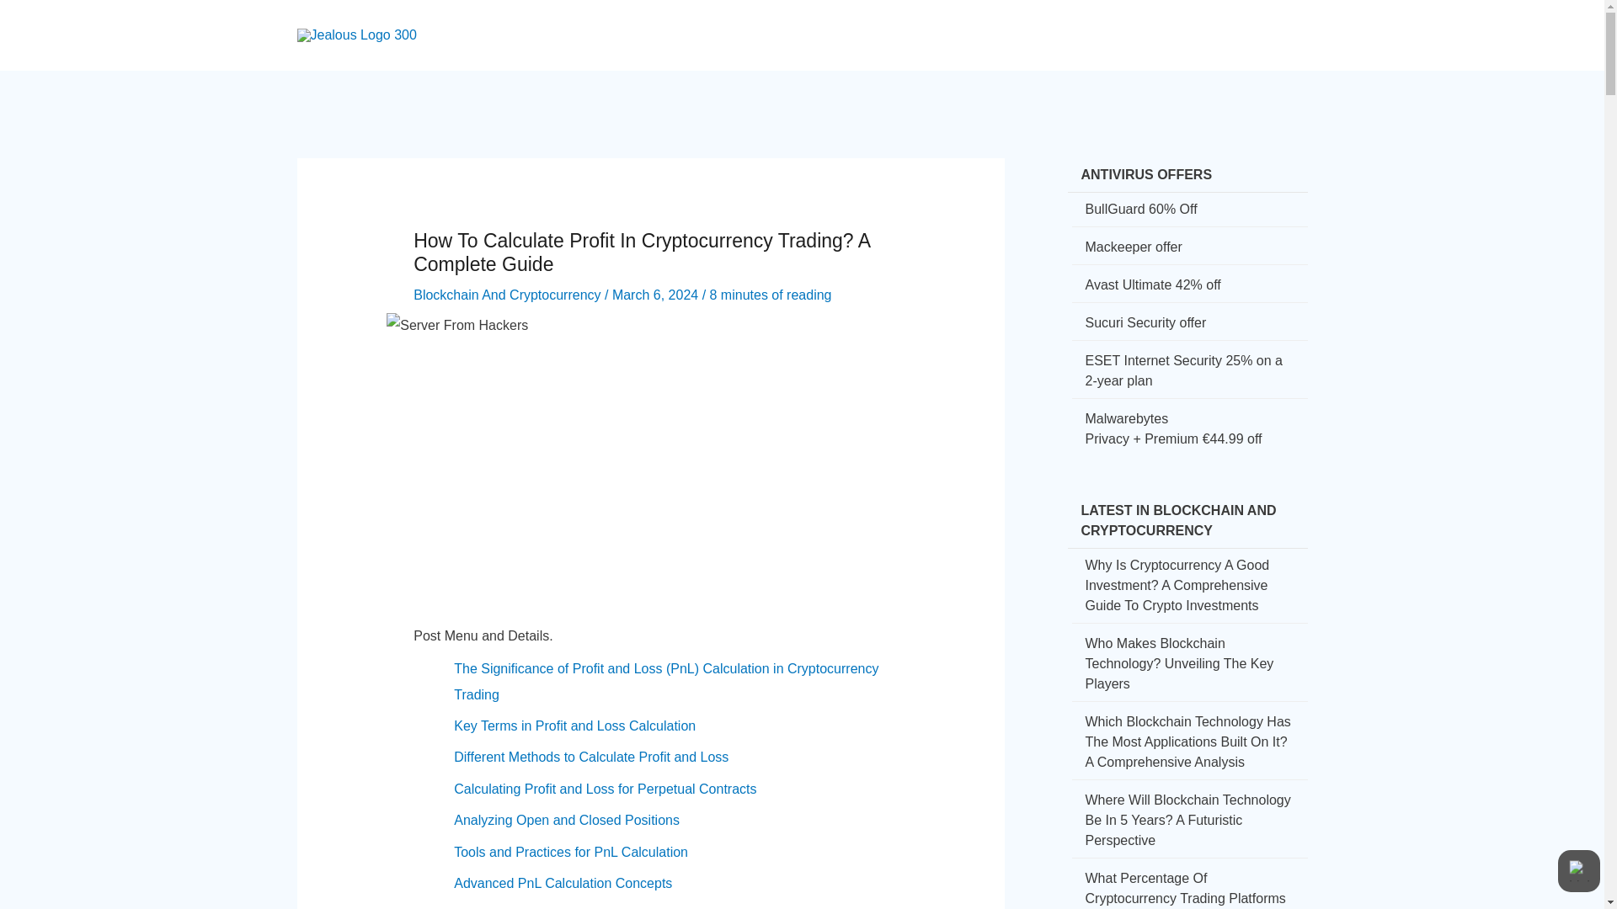 This screenshot has height=909, width=1617. Describe the element at coordinates (958, 20) in the screenshot. I see `Social` at that location.